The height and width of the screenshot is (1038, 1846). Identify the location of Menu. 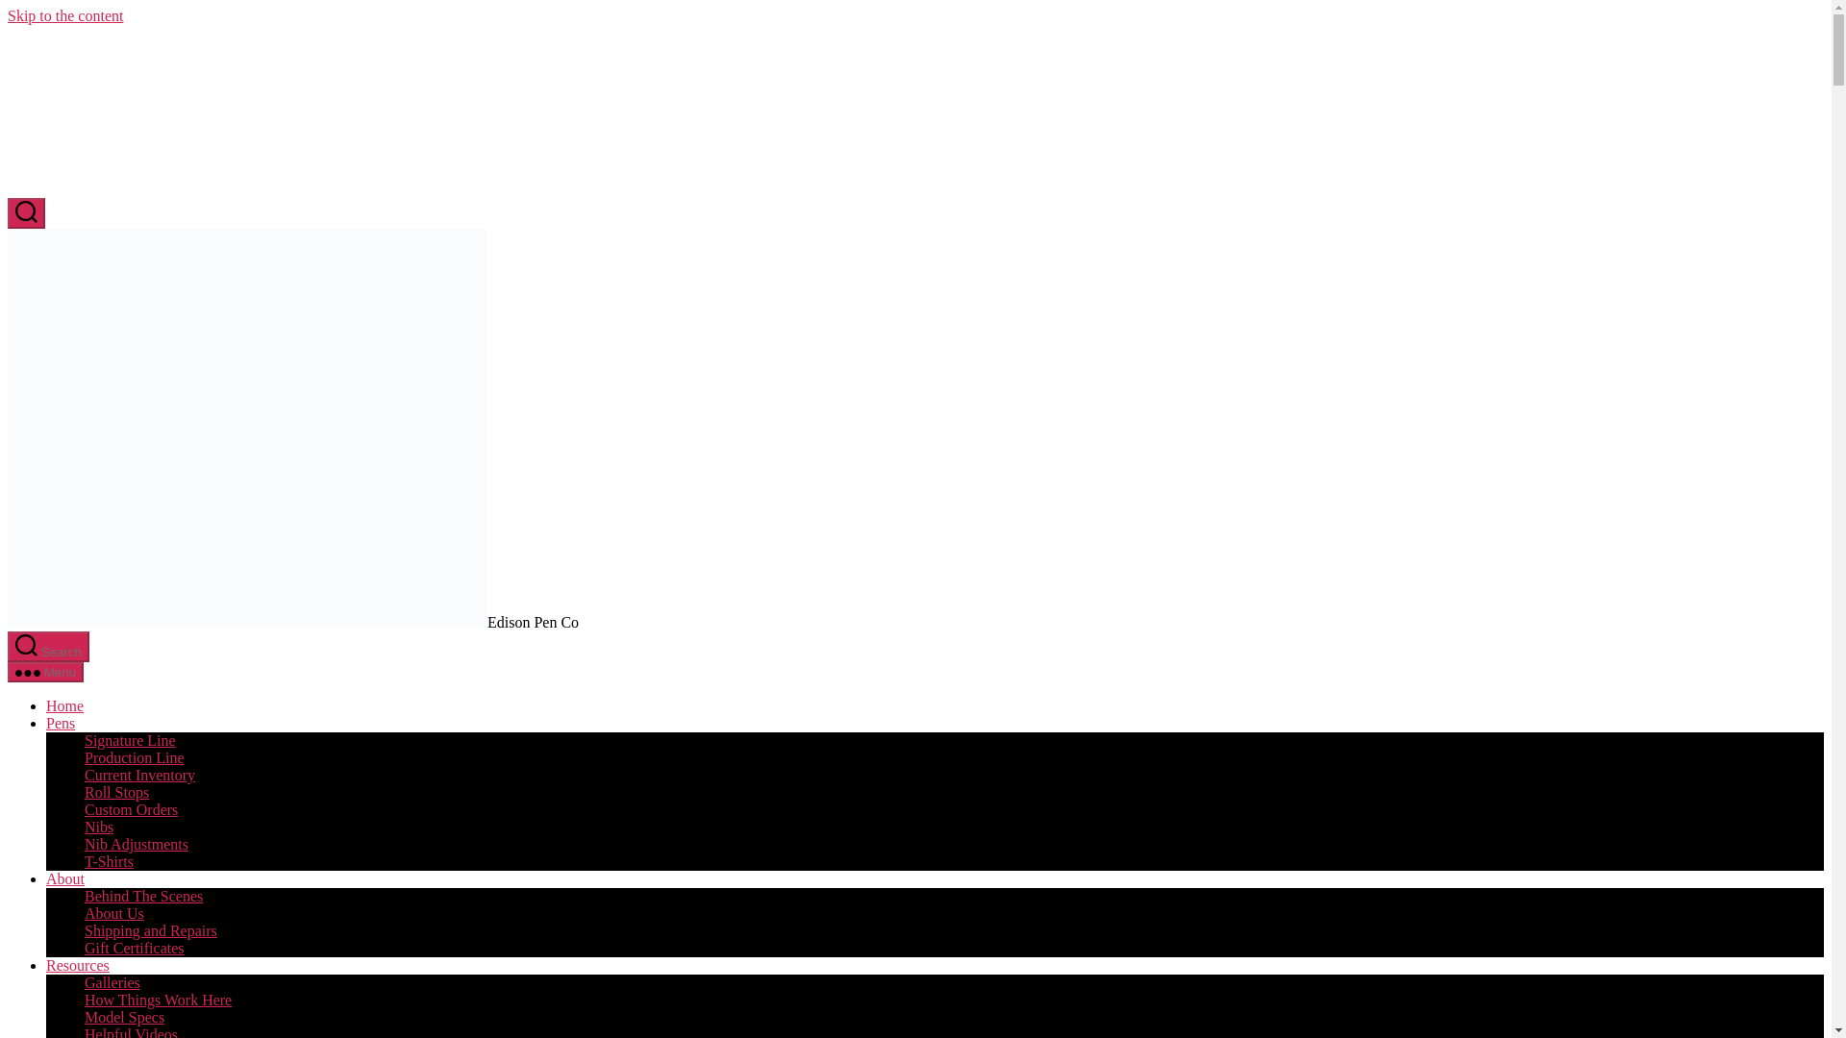
(44, 672).